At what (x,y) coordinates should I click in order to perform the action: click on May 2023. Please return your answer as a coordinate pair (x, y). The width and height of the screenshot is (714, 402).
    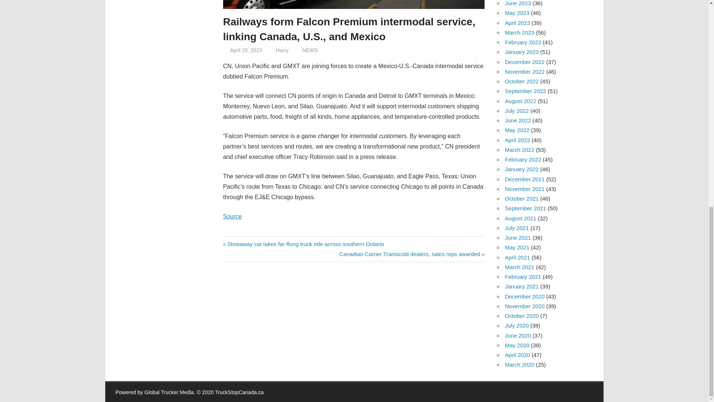
    Looking at the image, I should click on (517, 13).